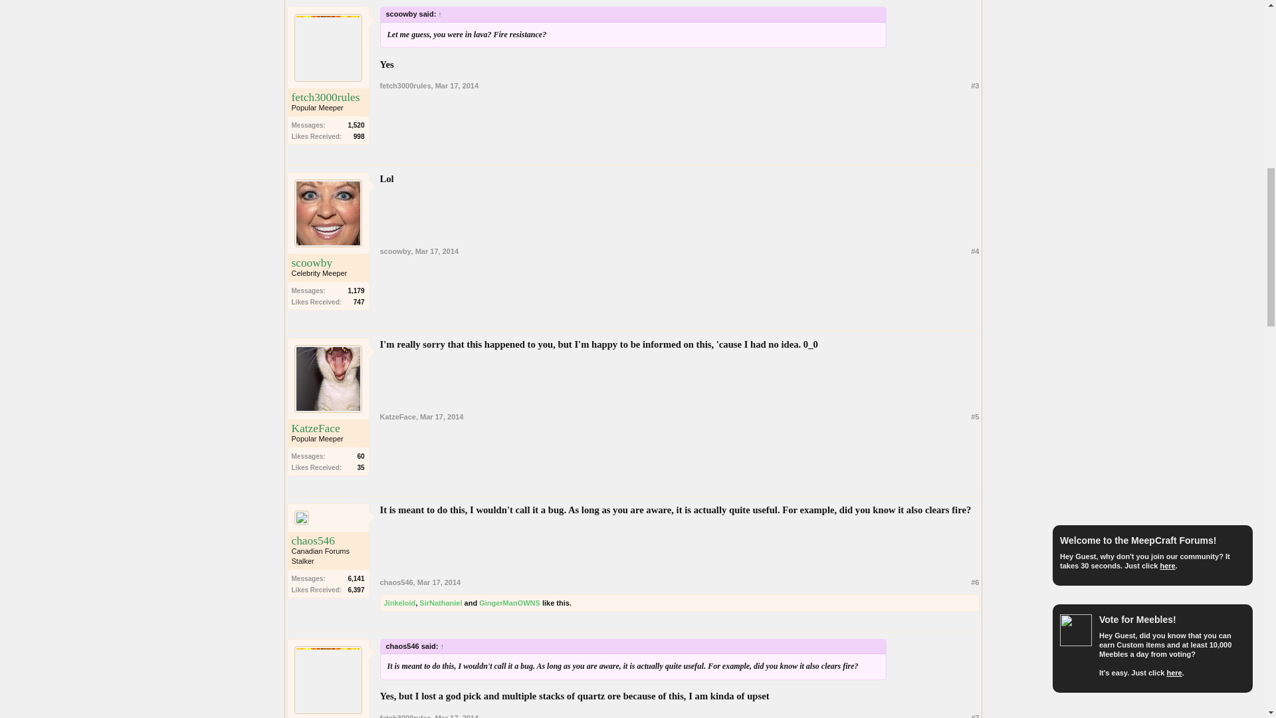  Describe the element at coordinates (457, 86) in the screenshot. I see `Permalink` at that location.